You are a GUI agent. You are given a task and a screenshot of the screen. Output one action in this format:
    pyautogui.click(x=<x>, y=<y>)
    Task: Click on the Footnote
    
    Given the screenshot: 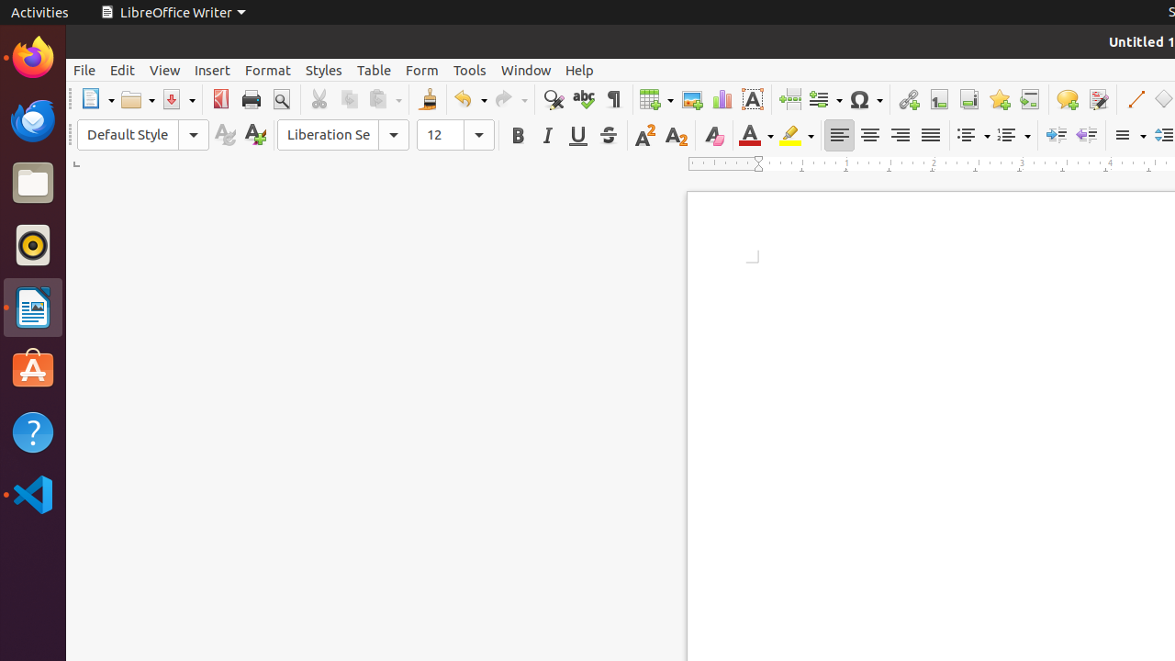 What is the action you would take?
    pyautogui.click(x=938, y=99)
    